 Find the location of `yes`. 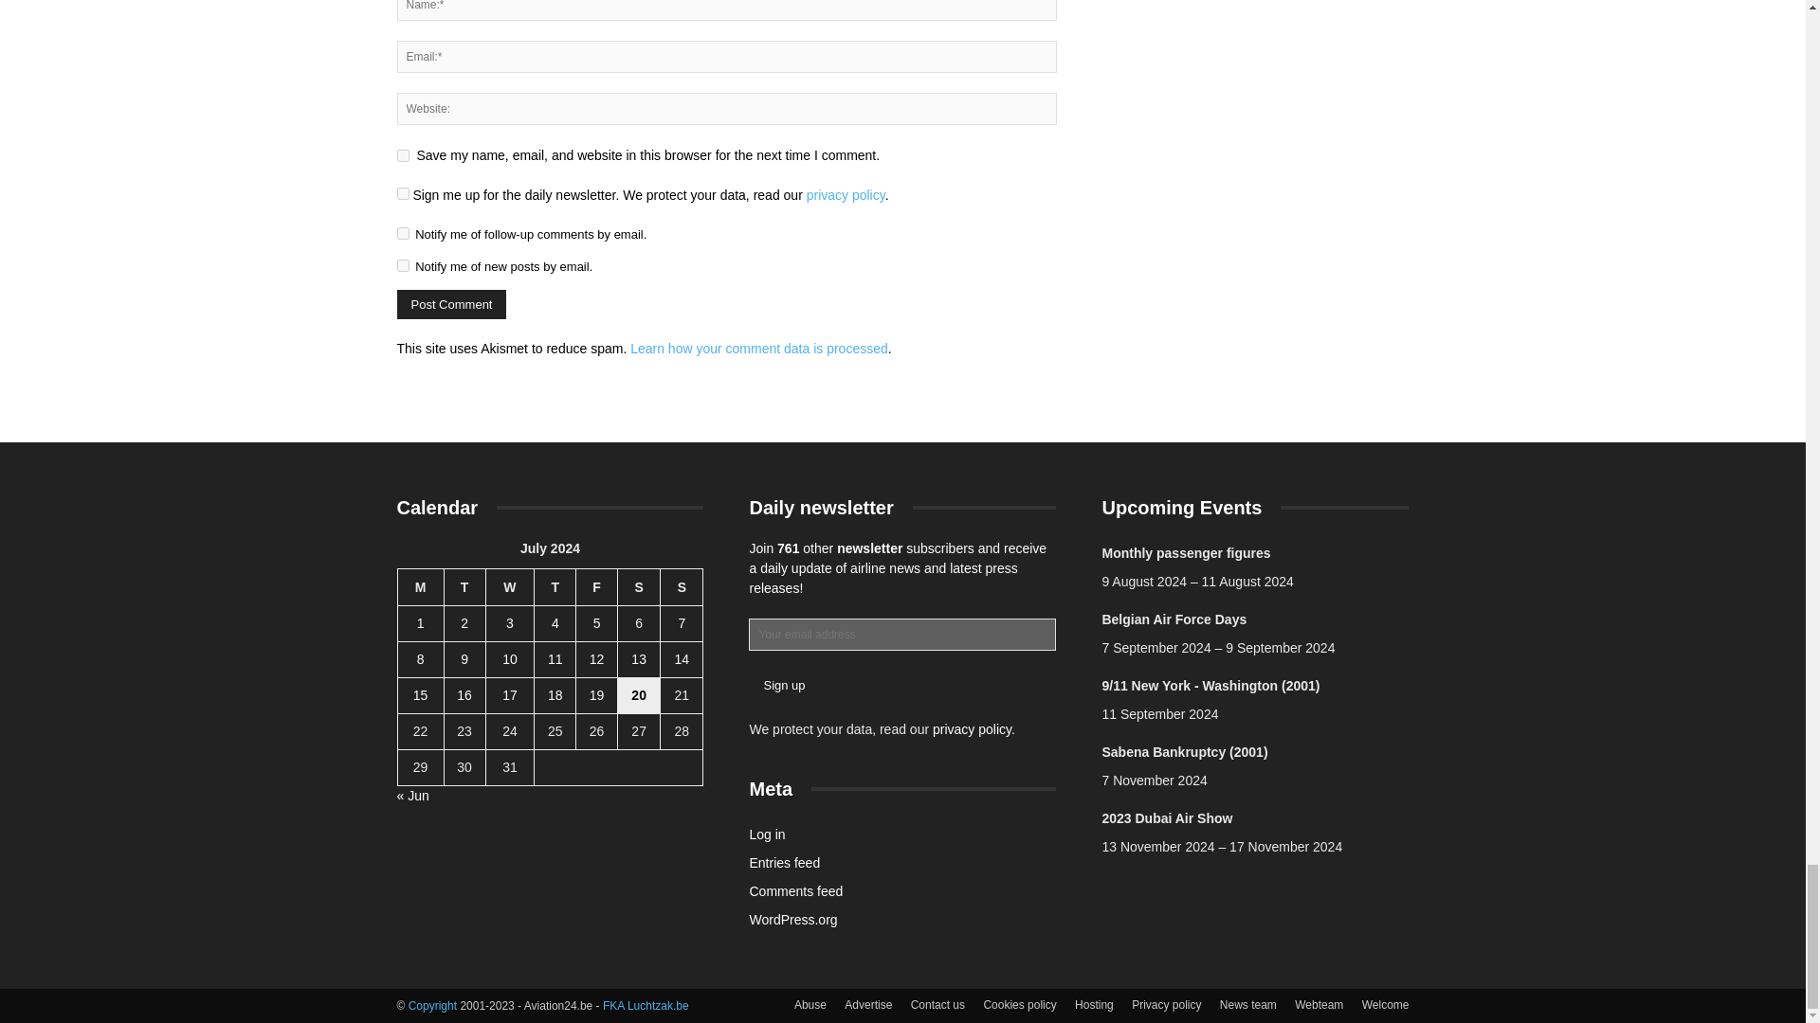

yes is located at coordinates (402, 155).